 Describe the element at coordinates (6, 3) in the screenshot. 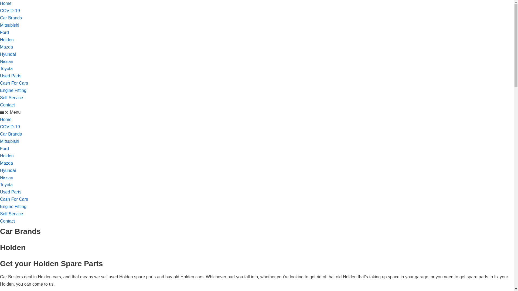

I see `Home` at that location.